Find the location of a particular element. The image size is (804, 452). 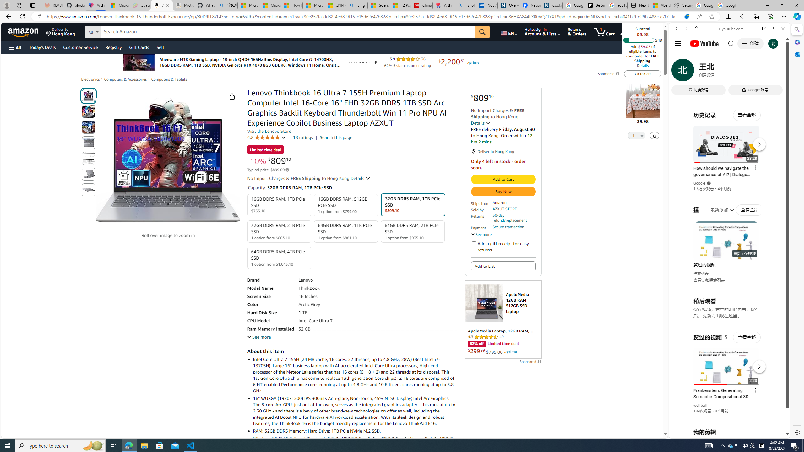

Computers & Accessories is located at coordinates (125, 79).